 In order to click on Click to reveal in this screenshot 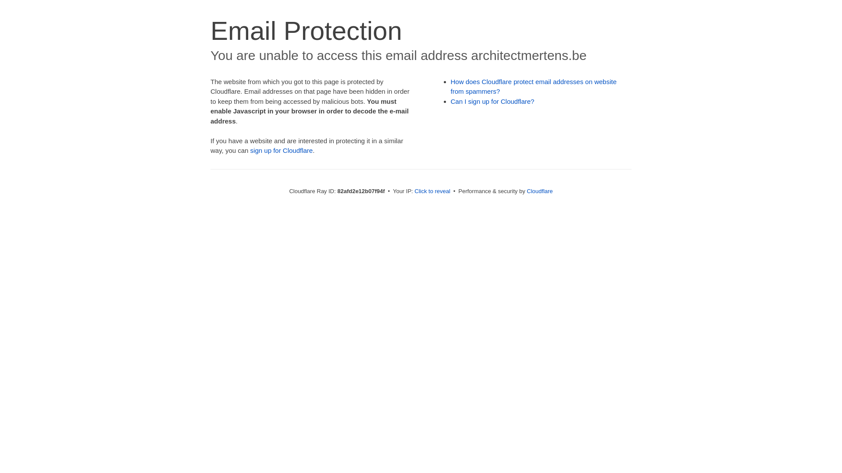, I will do `click(432, 191)`.